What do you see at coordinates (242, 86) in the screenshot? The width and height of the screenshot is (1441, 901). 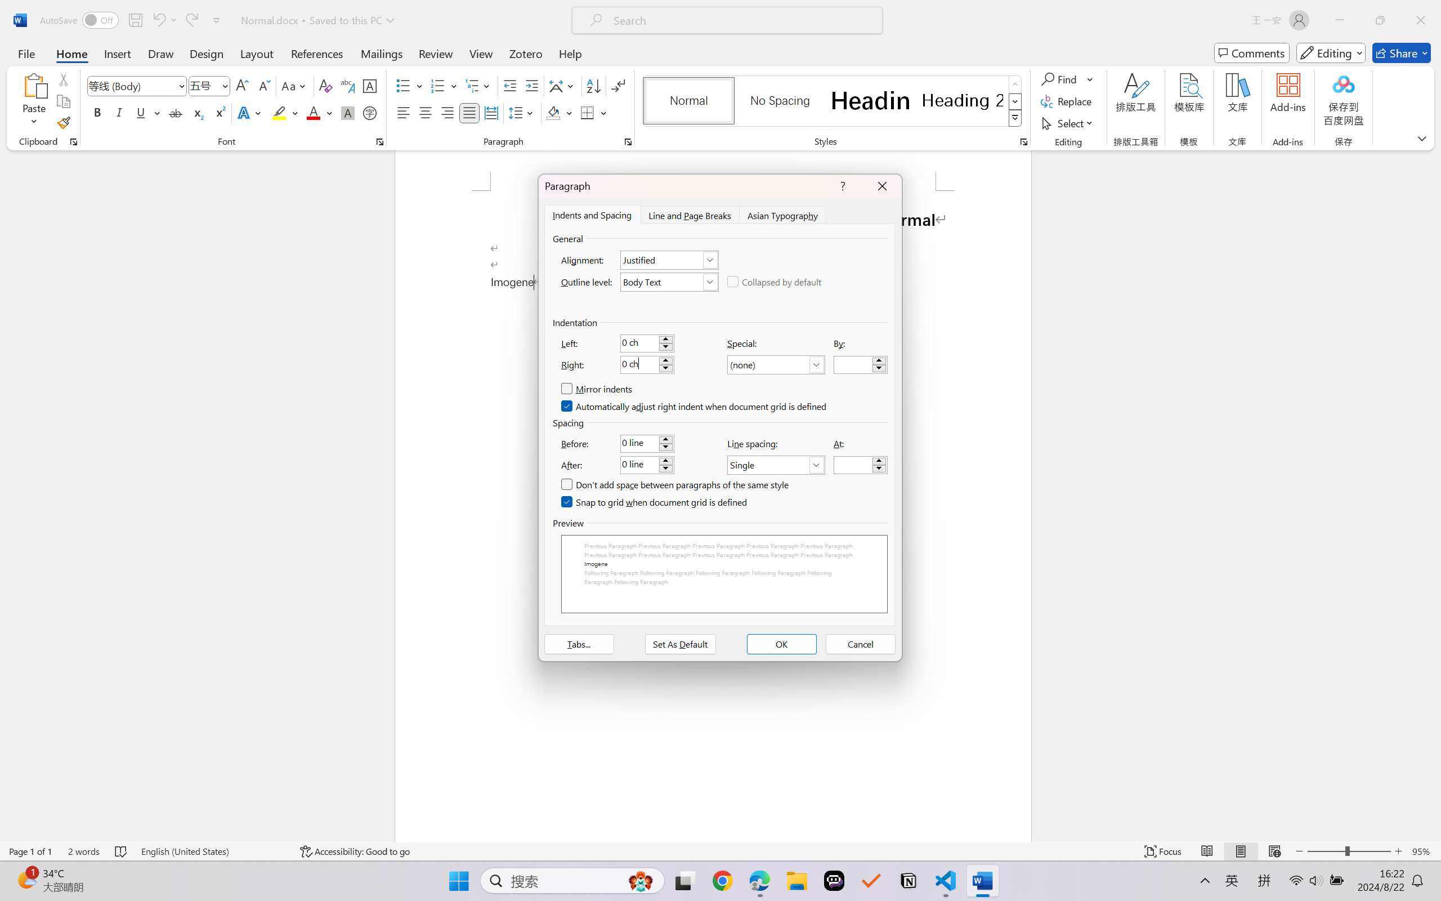 I see `Grow Font` at bounding box center [242, 86].